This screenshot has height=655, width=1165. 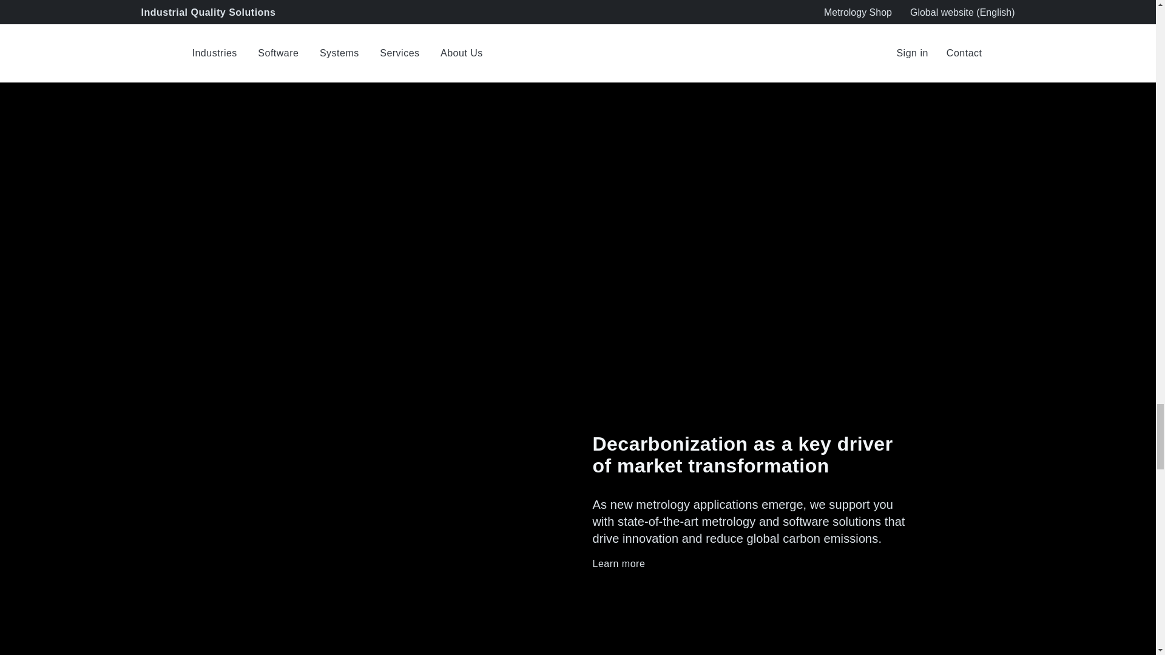 I want to click on Decarbonization as a key driver of market transformation, so click(x=748, y=455).